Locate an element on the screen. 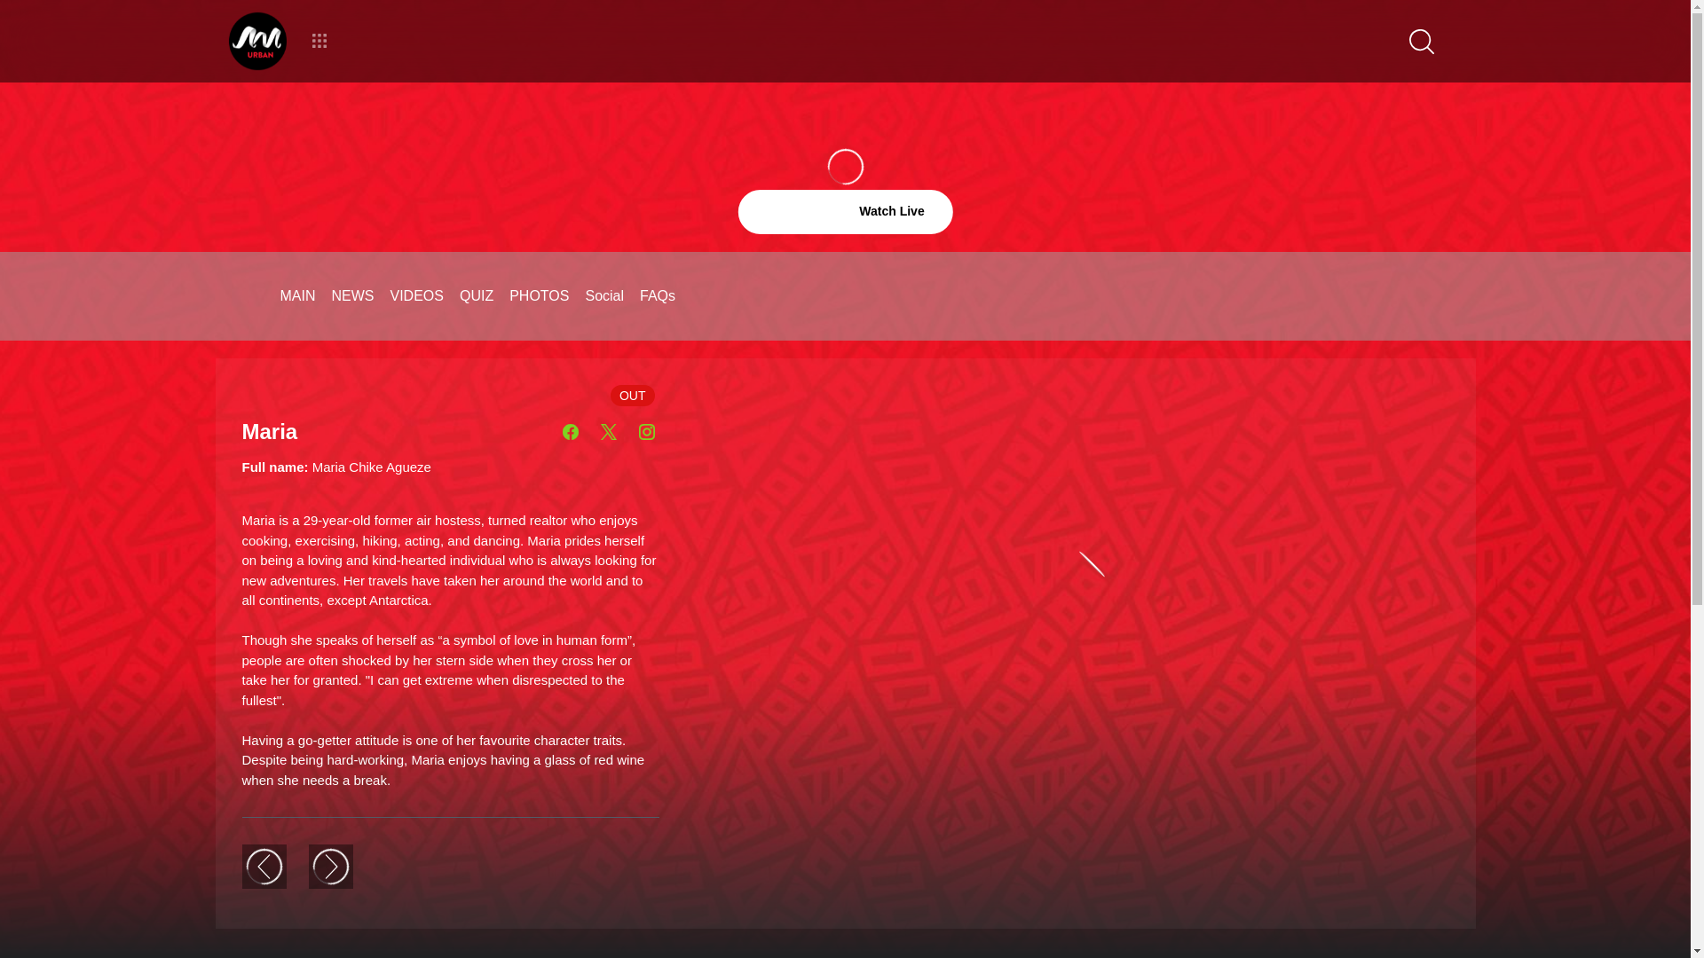 This screenshot has height=958, width=1704. FAQs is located at coordinates (657, 295).